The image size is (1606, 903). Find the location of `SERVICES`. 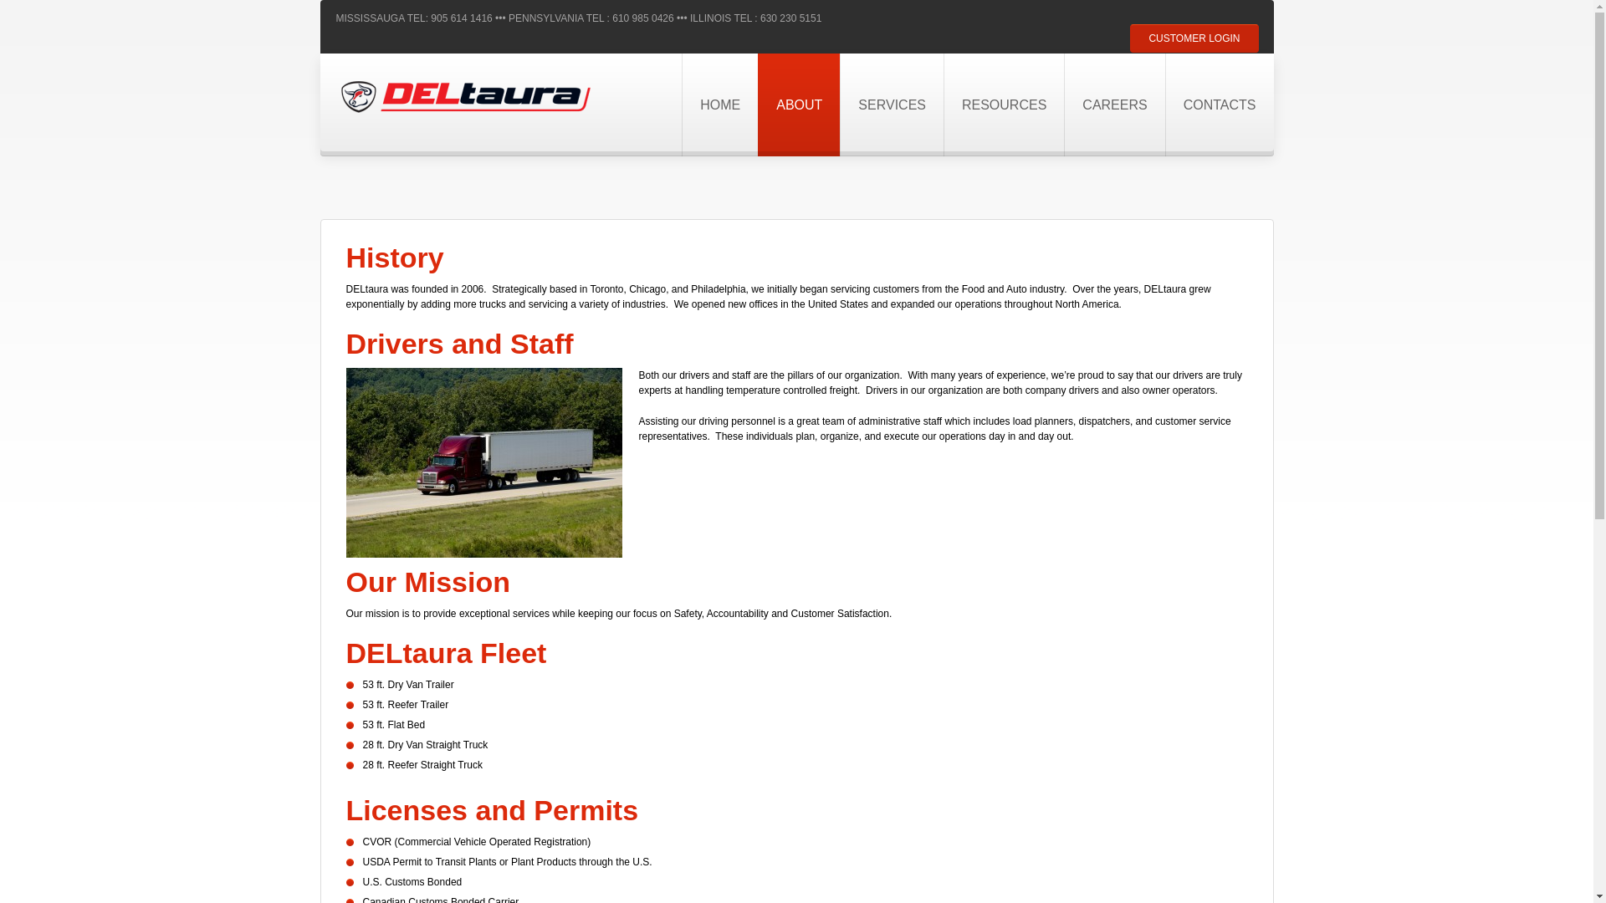

SERVICES is located at coordinates (892, 104).